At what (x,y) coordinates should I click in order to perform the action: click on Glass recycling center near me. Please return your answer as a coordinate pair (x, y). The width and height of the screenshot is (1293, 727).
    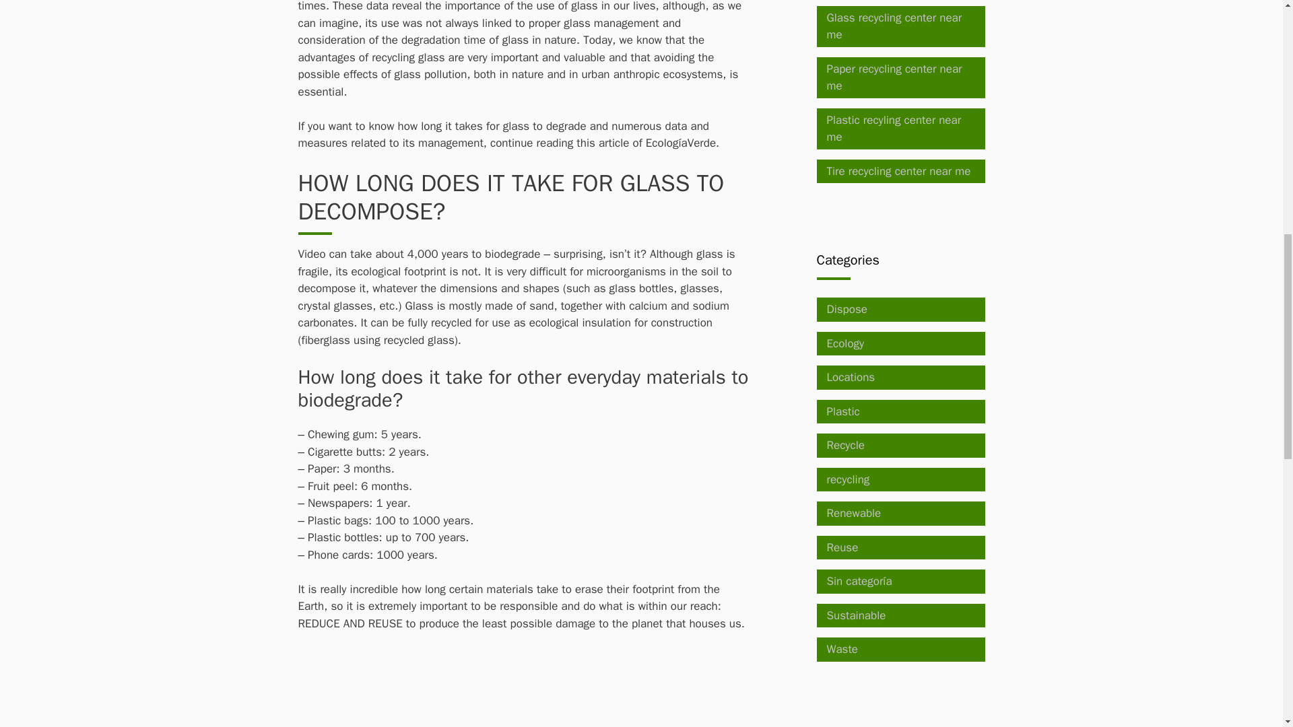
    Looking at the image, I should click on (894, 26).